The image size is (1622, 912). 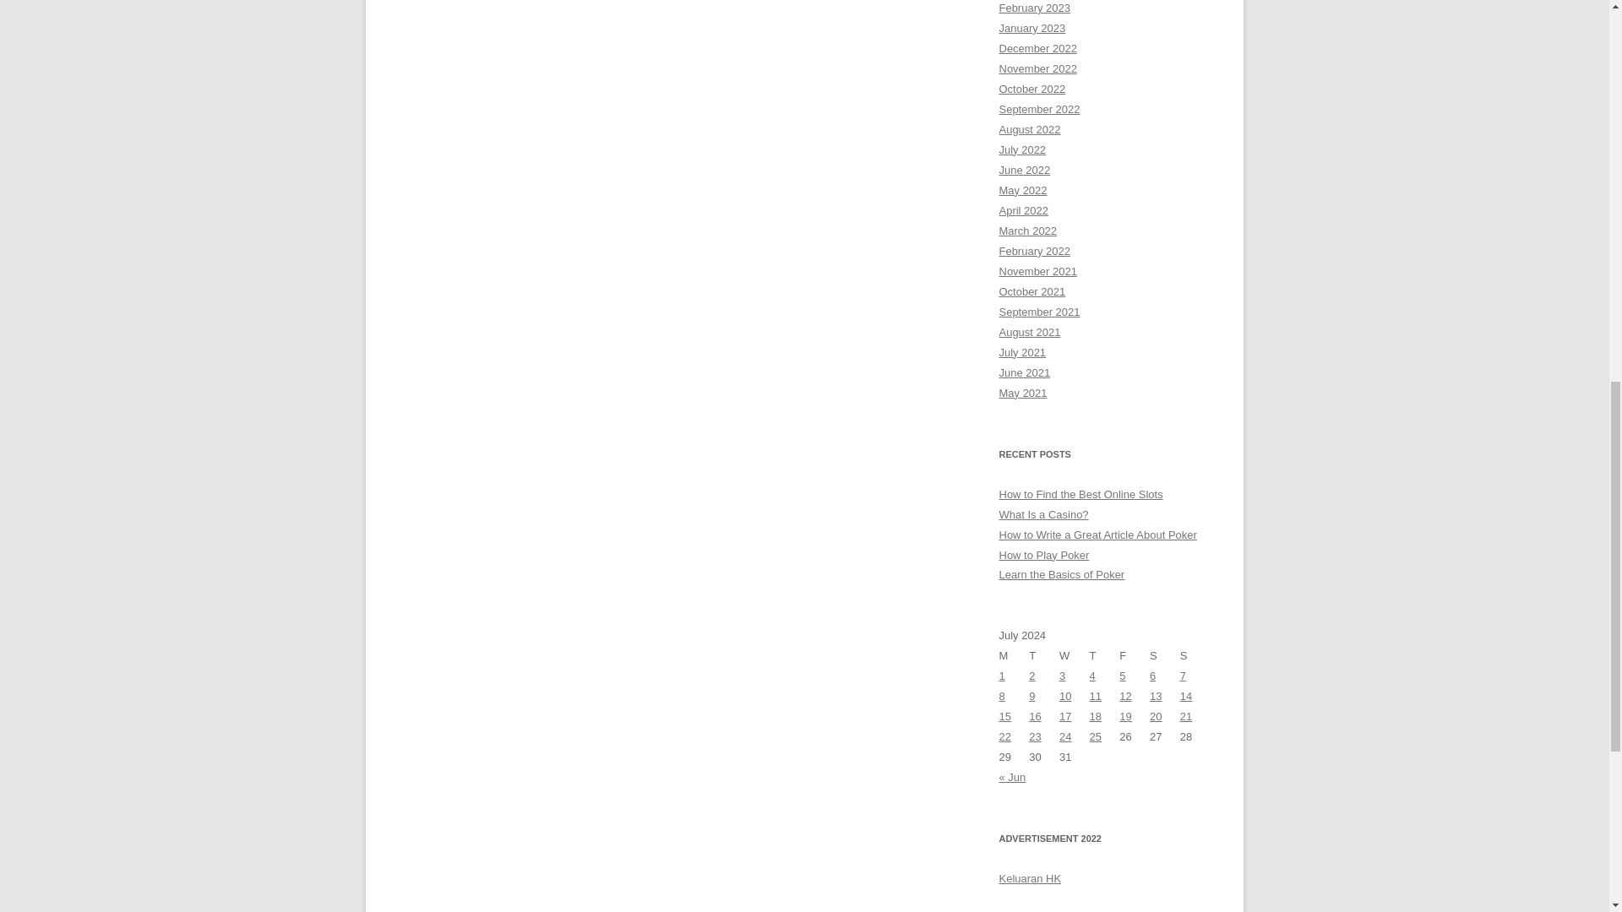 I want to click on October 2022, so click(x=1032, y=90).